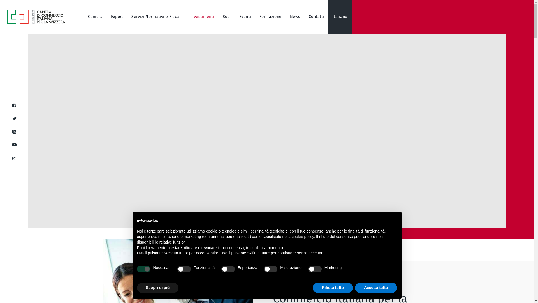 The height and width of the screenshot is (303, 538). Describe the element at coordinates (202, 17) in the screenshot. I see `Investimenti` at that location.